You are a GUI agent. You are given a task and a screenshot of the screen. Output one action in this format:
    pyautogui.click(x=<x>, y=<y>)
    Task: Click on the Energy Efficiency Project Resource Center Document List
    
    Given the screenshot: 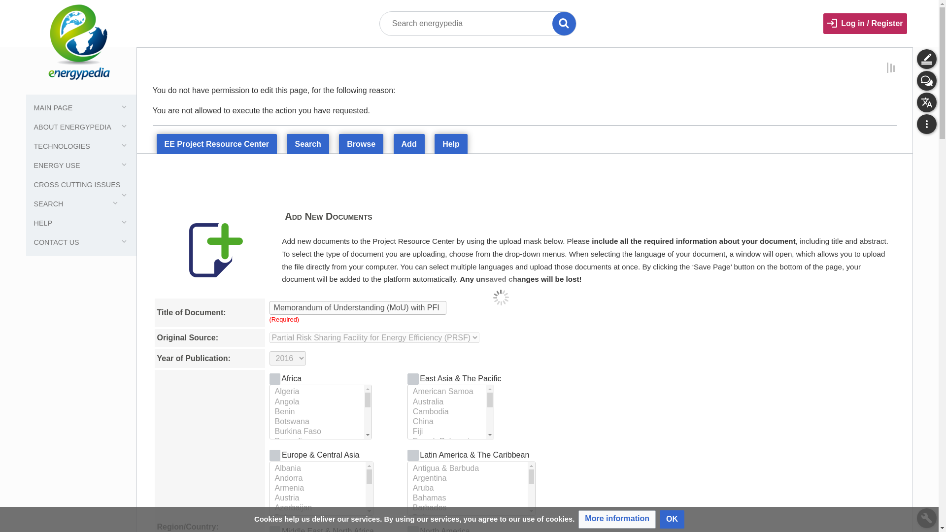 What is the action you would take?
    pyautogui.click(x=361, y=144)
    